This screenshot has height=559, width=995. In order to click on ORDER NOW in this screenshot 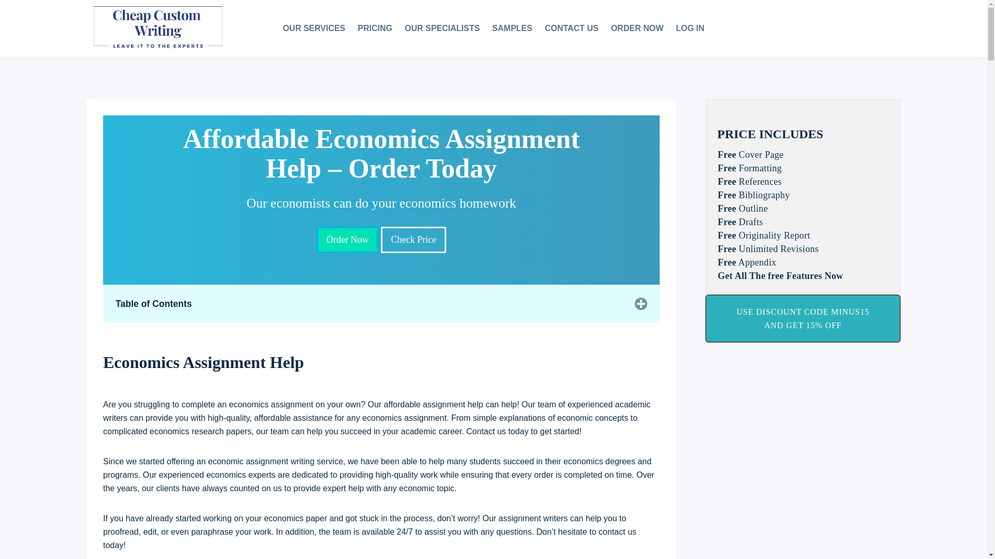, I will do `click(637, 28)`.